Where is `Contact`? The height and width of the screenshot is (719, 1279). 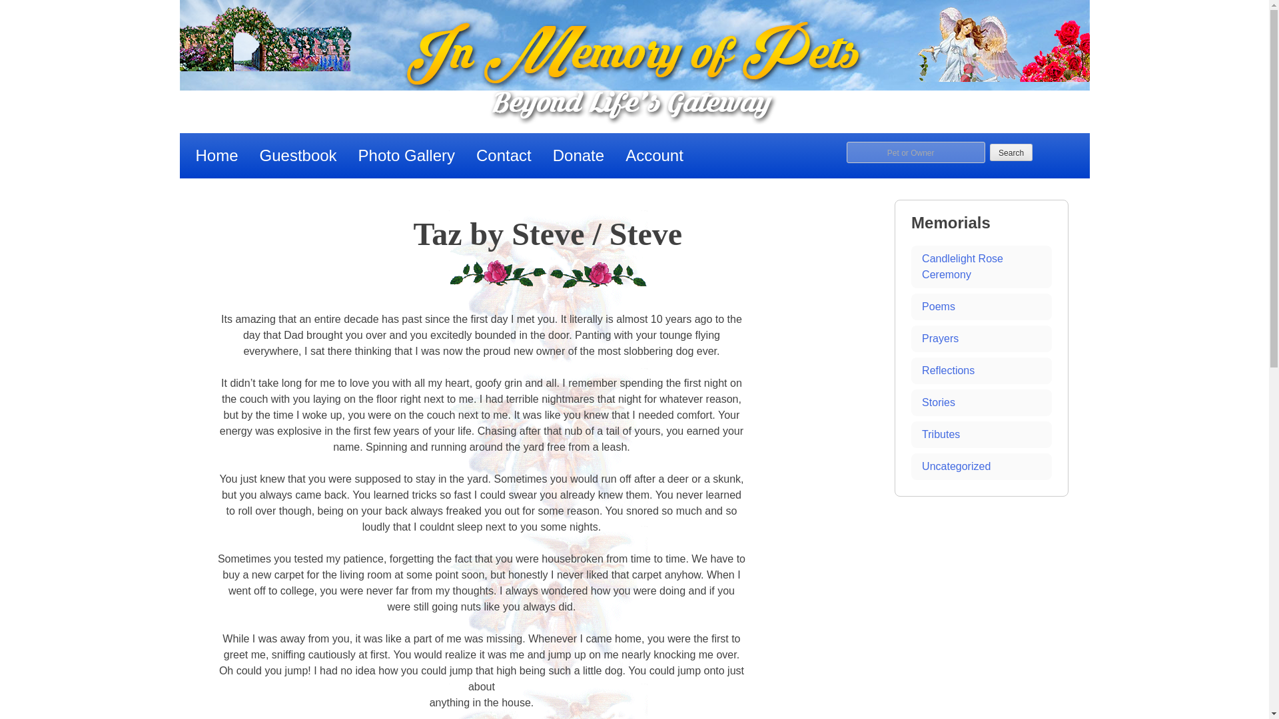 Contact is located at coordinates (504, 156).